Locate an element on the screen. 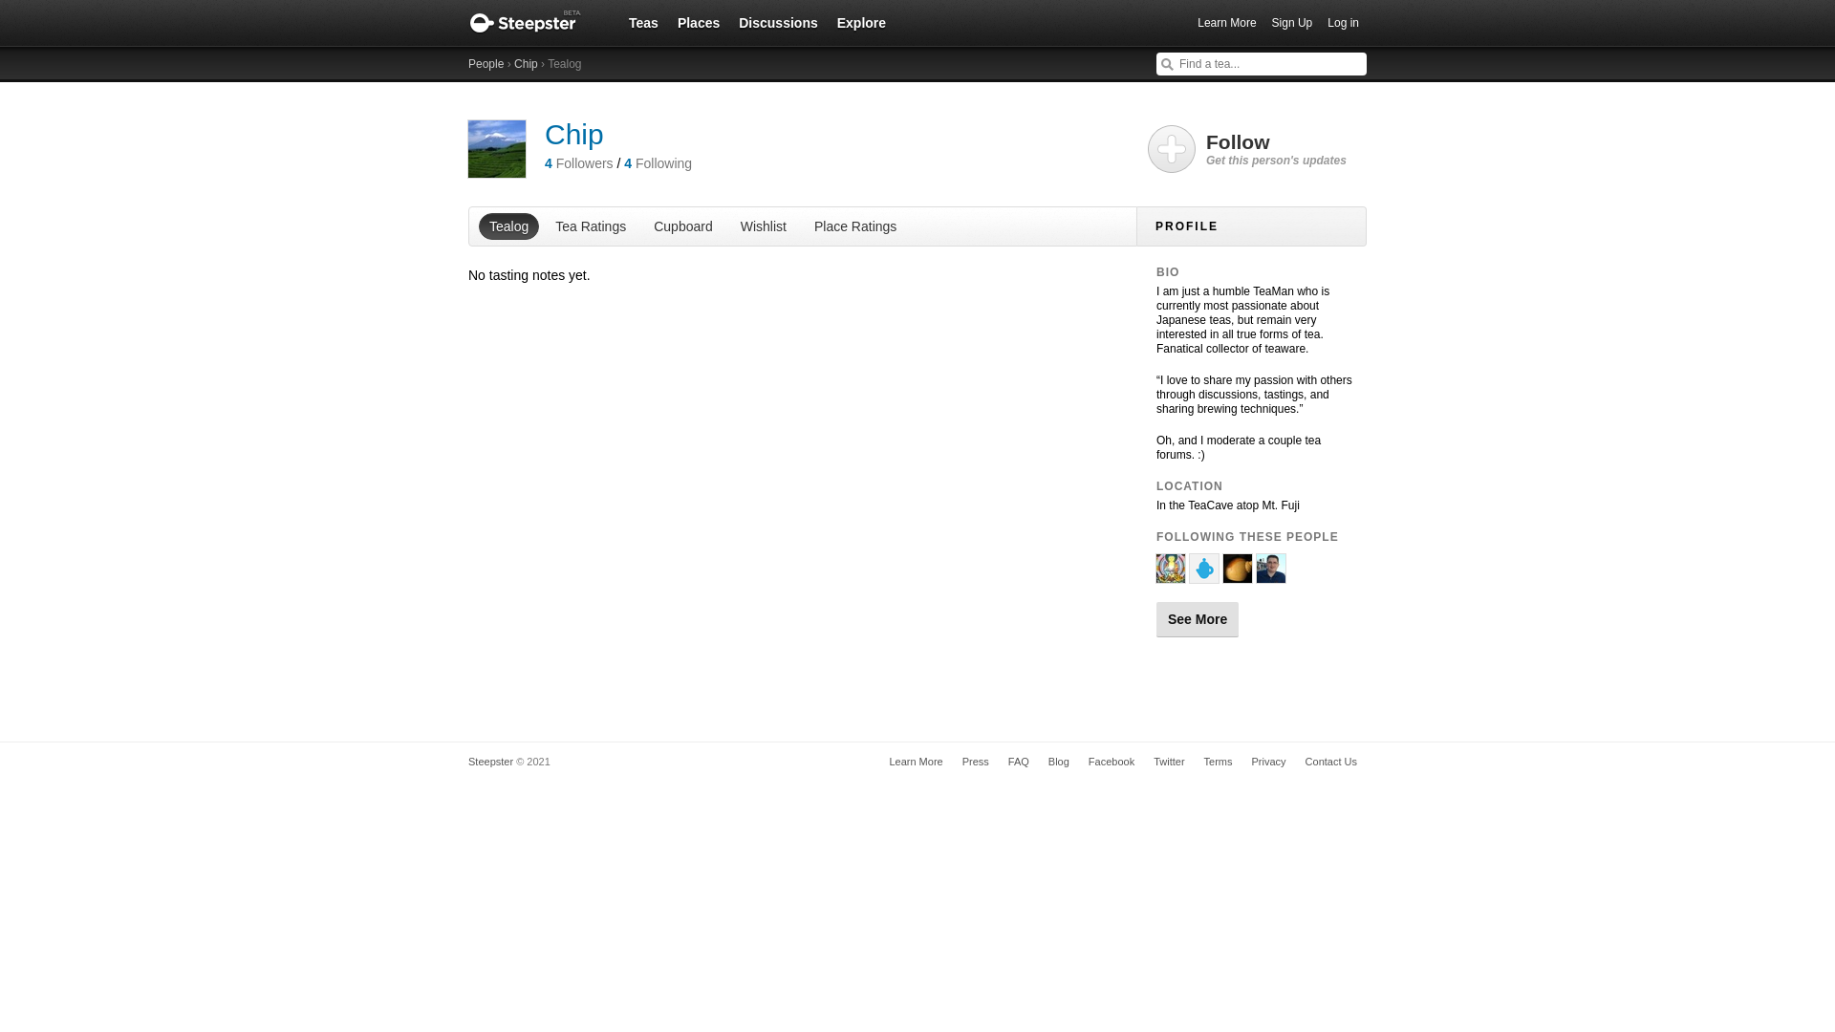  Learn More is located at coordinates (916, 761).